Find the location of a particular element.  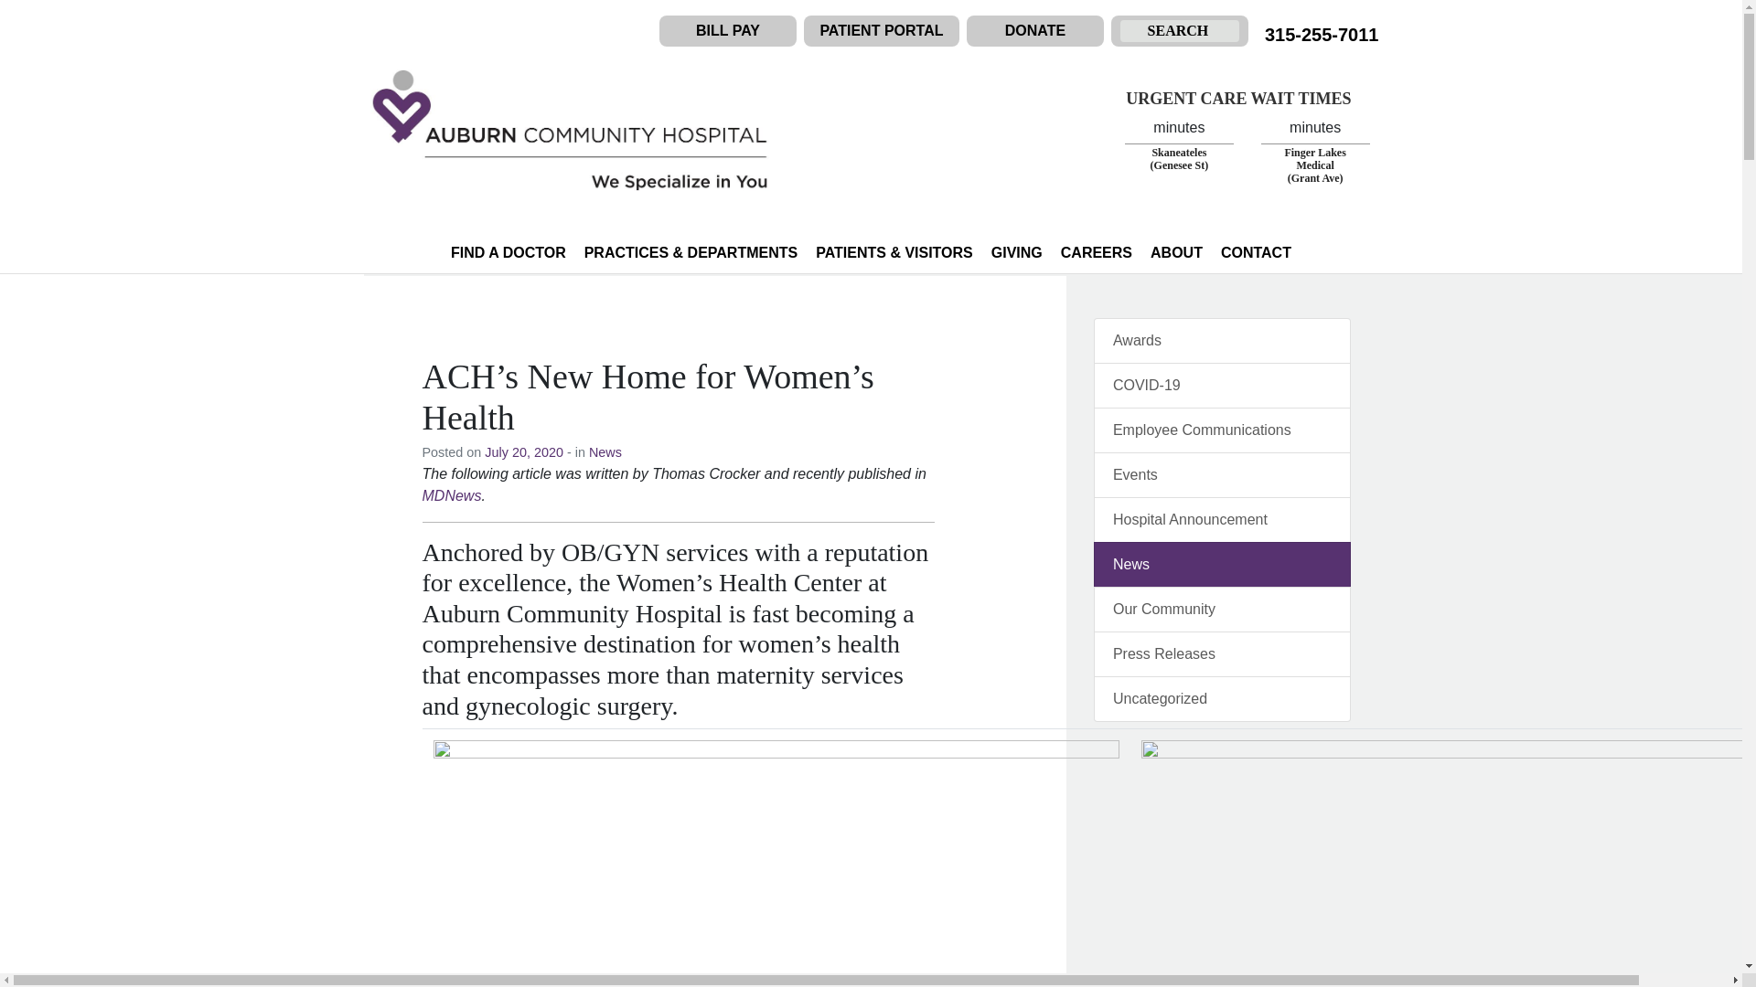

BILL PAY is located at coordinates (728, 30).